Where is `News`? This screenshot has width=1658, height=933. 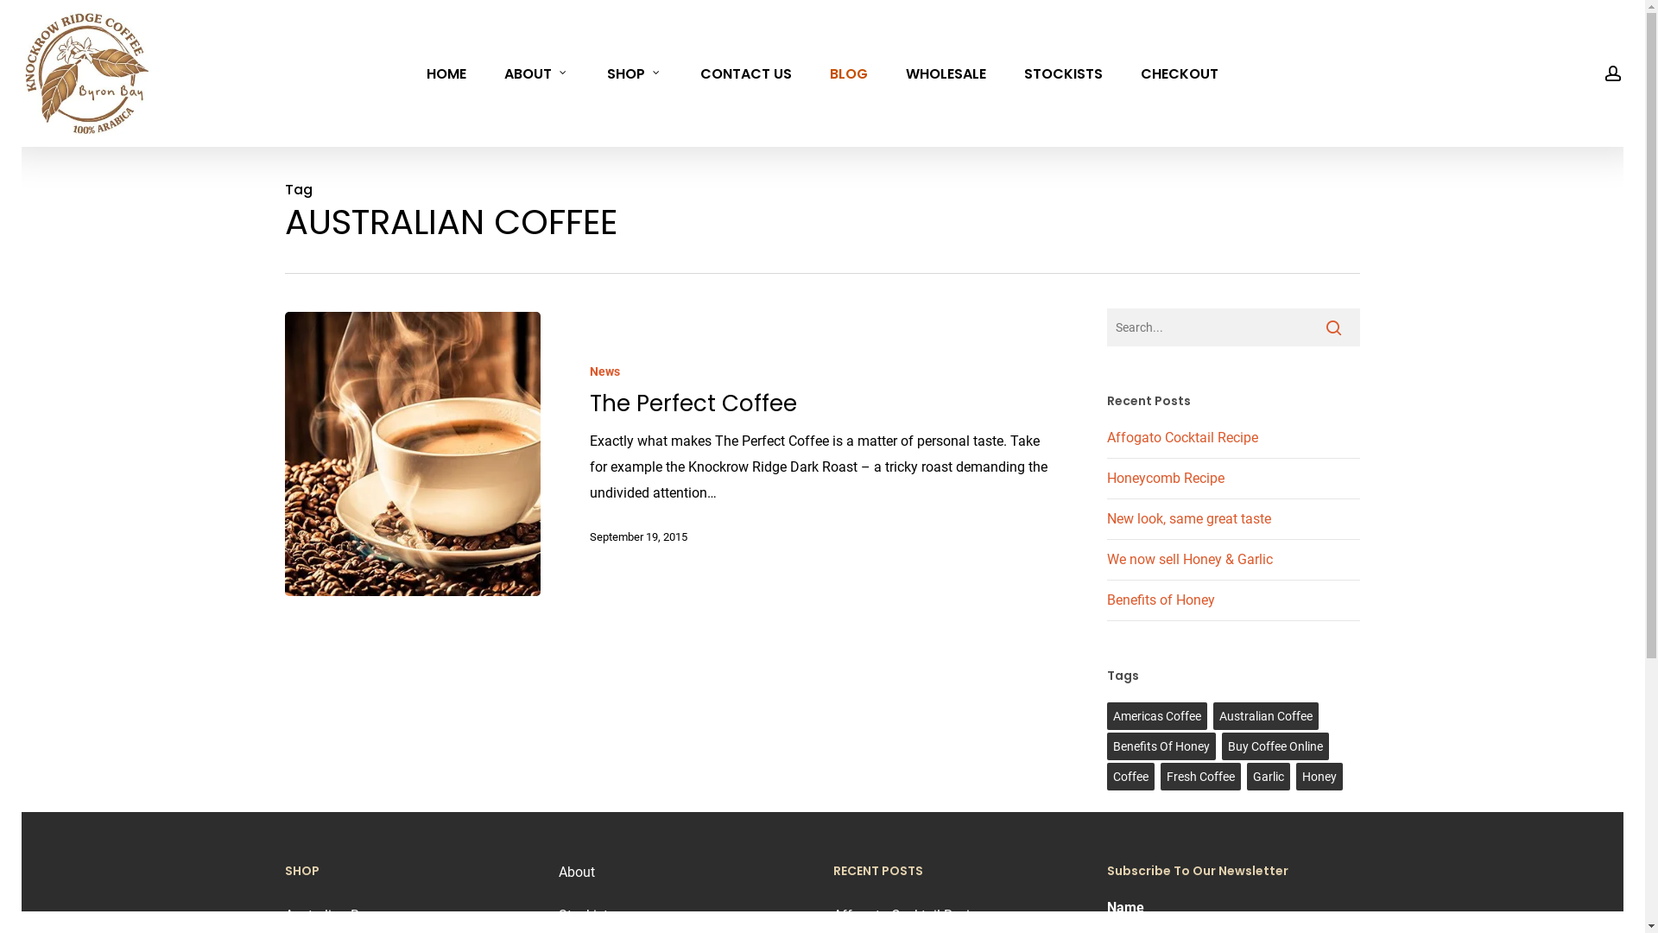 News is located at coordinates (604, 371).